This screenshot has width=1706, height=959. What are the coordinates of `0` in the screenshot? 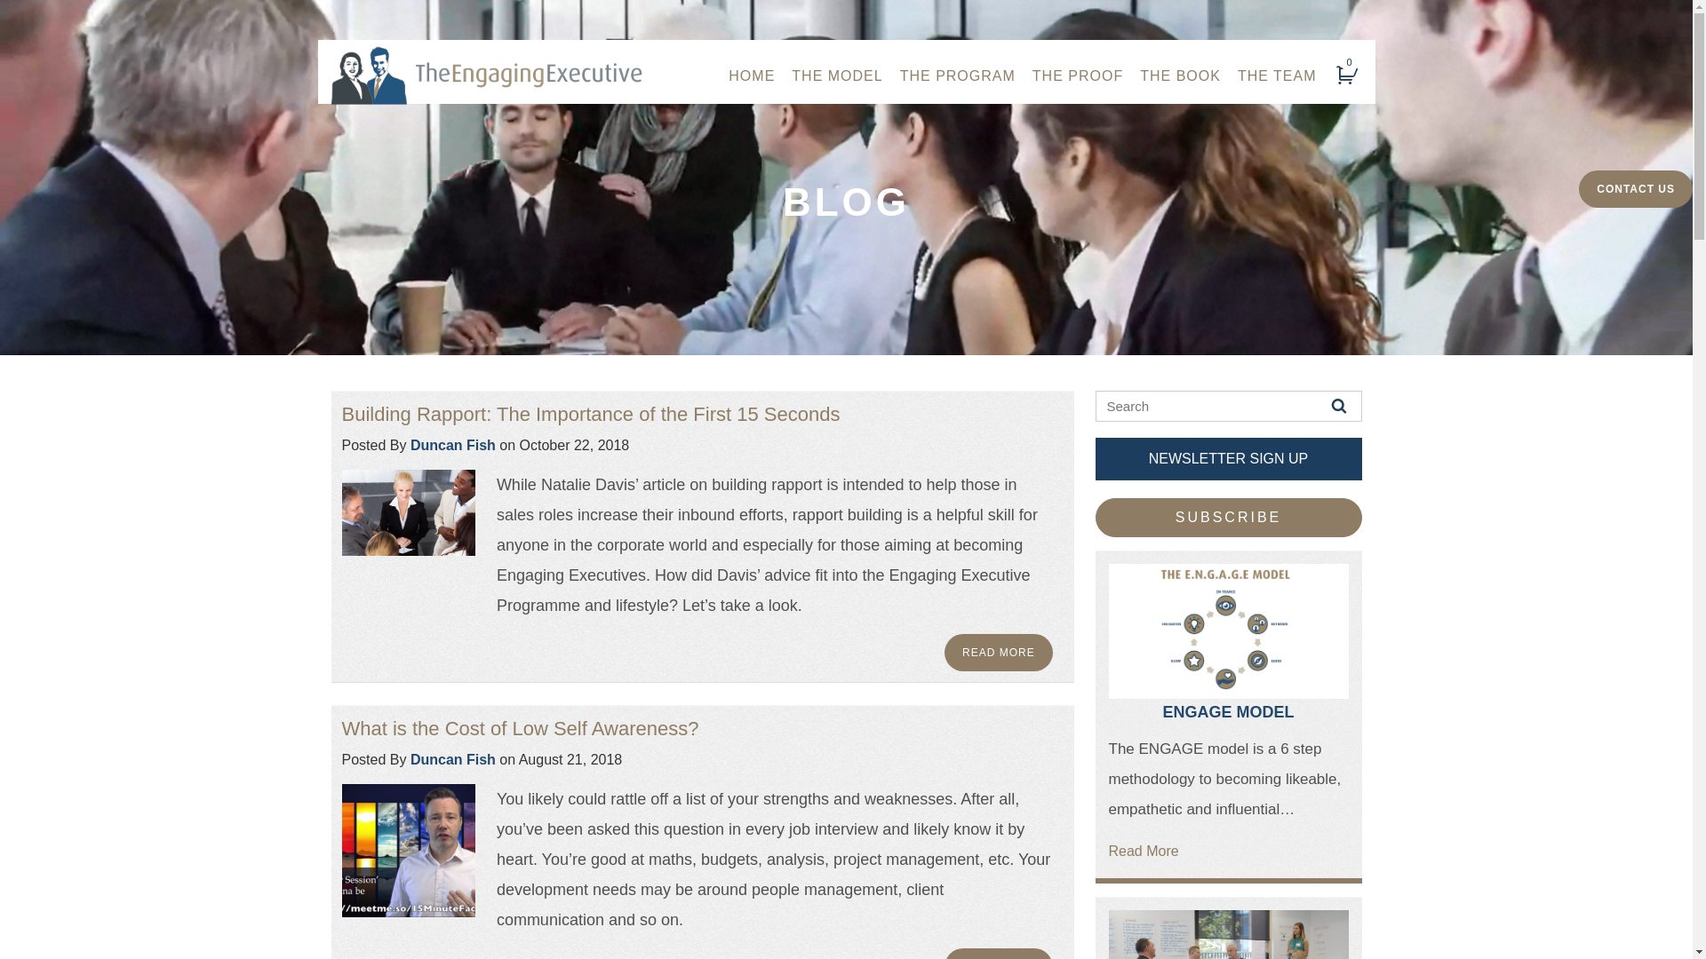 It's located at (1349, 75).